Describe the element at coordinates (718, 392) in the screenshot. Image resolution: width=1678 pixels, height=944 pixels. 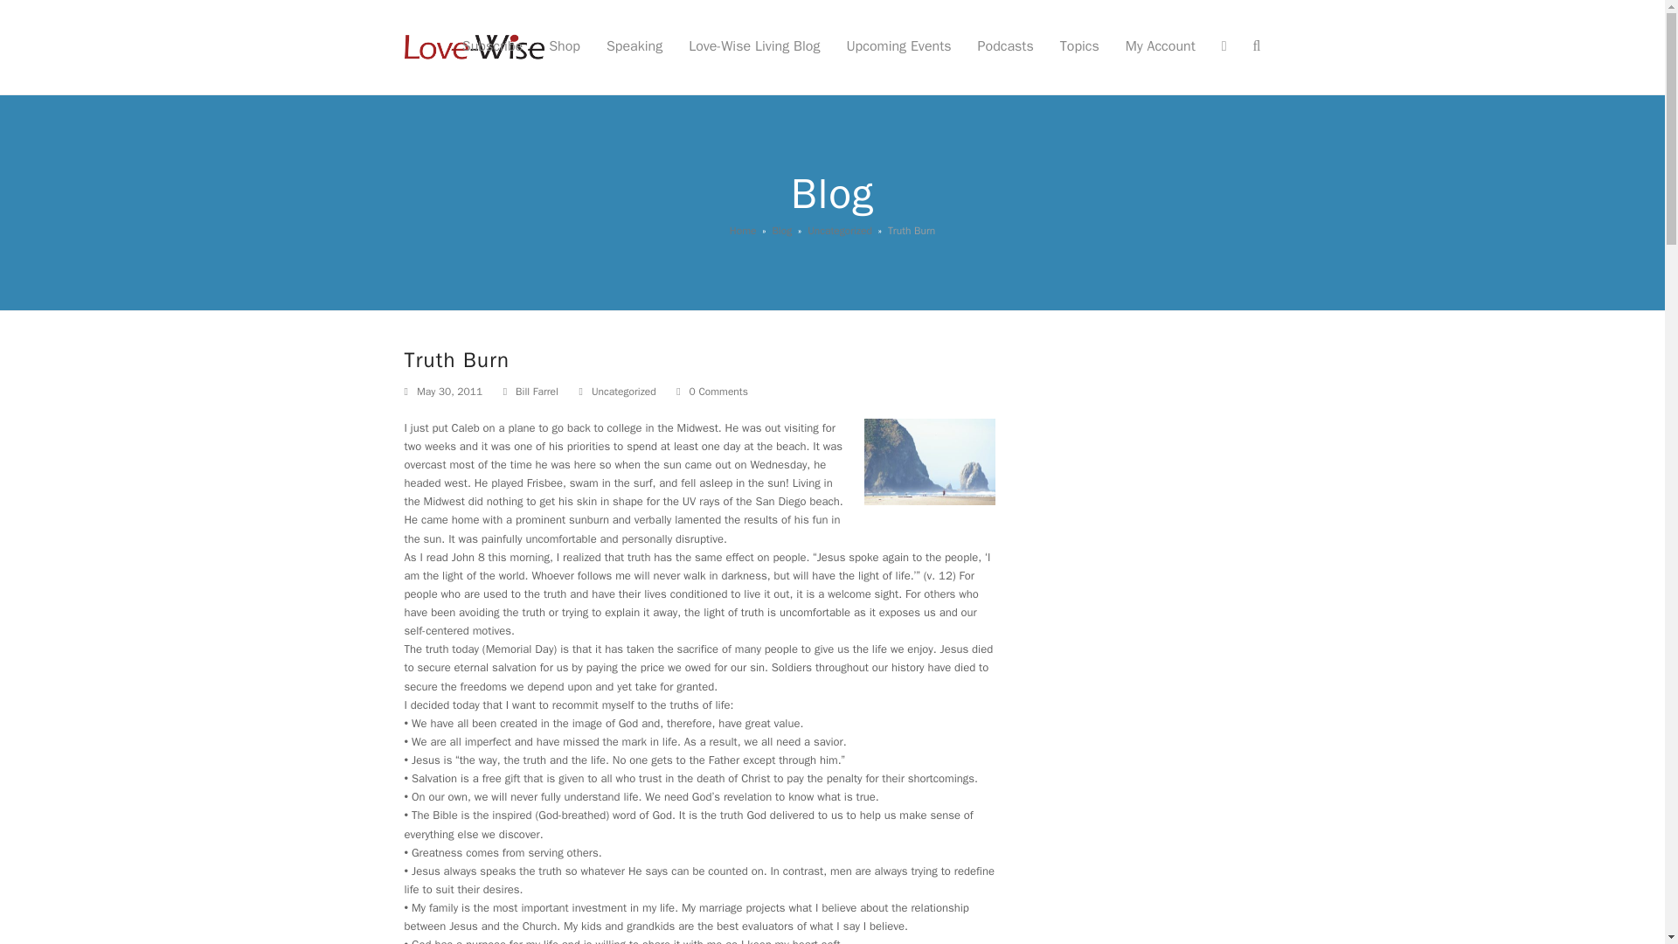
I see `0 Comments` at that location.